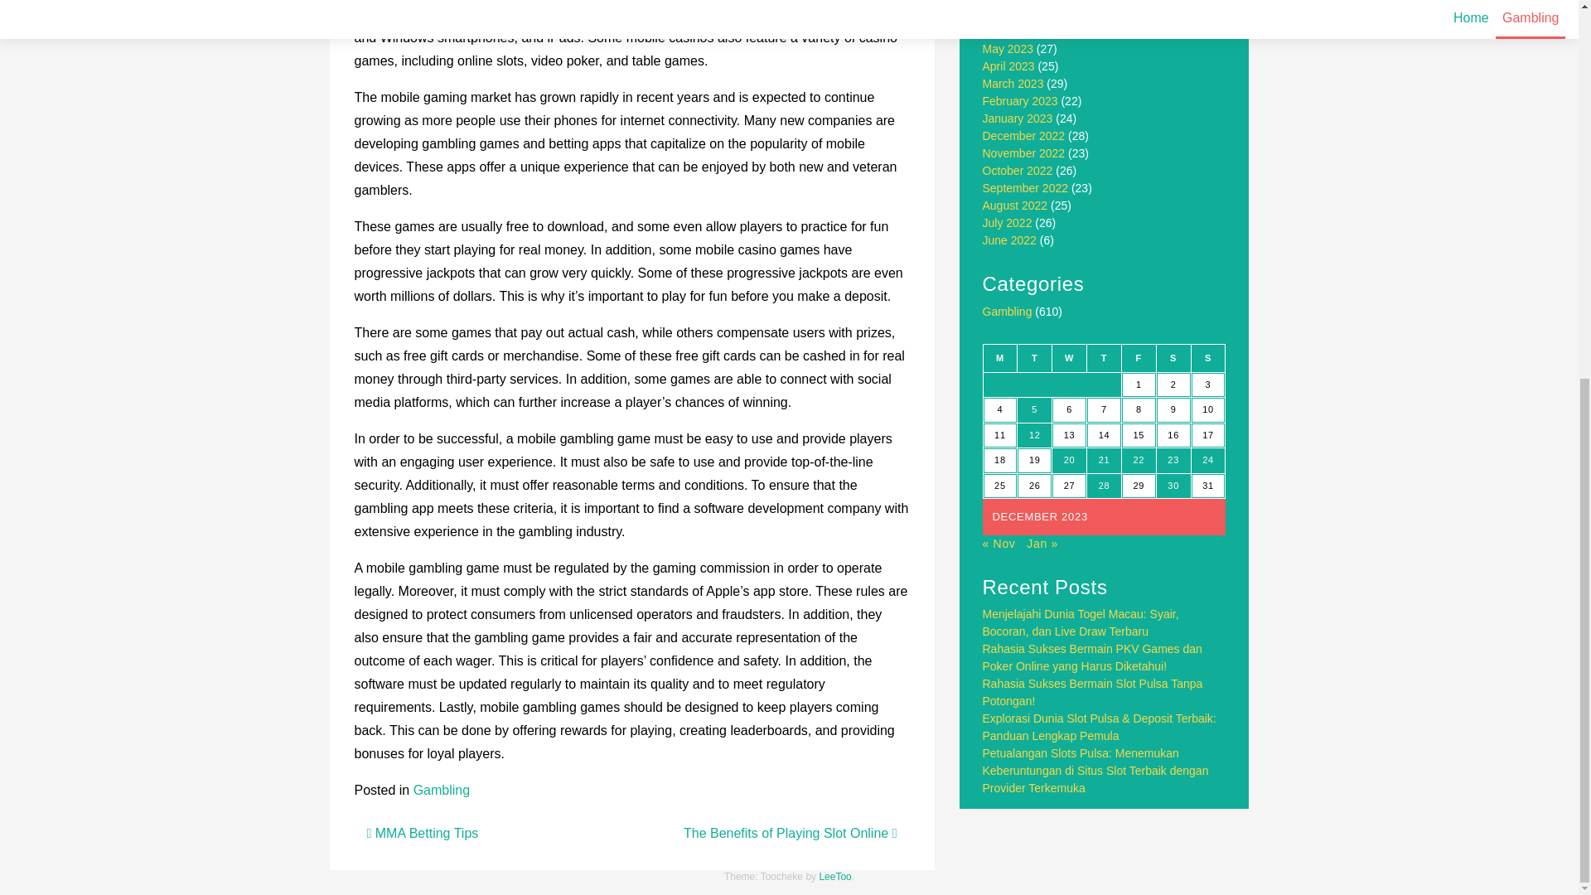 Image resolution: width=1591 pixels, height=895 pixels. I want to click on 3, so click(1208, 385).